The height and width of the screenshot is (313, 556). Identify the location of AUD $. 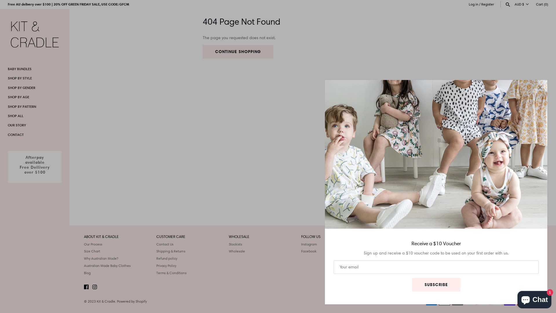
(520, 287).